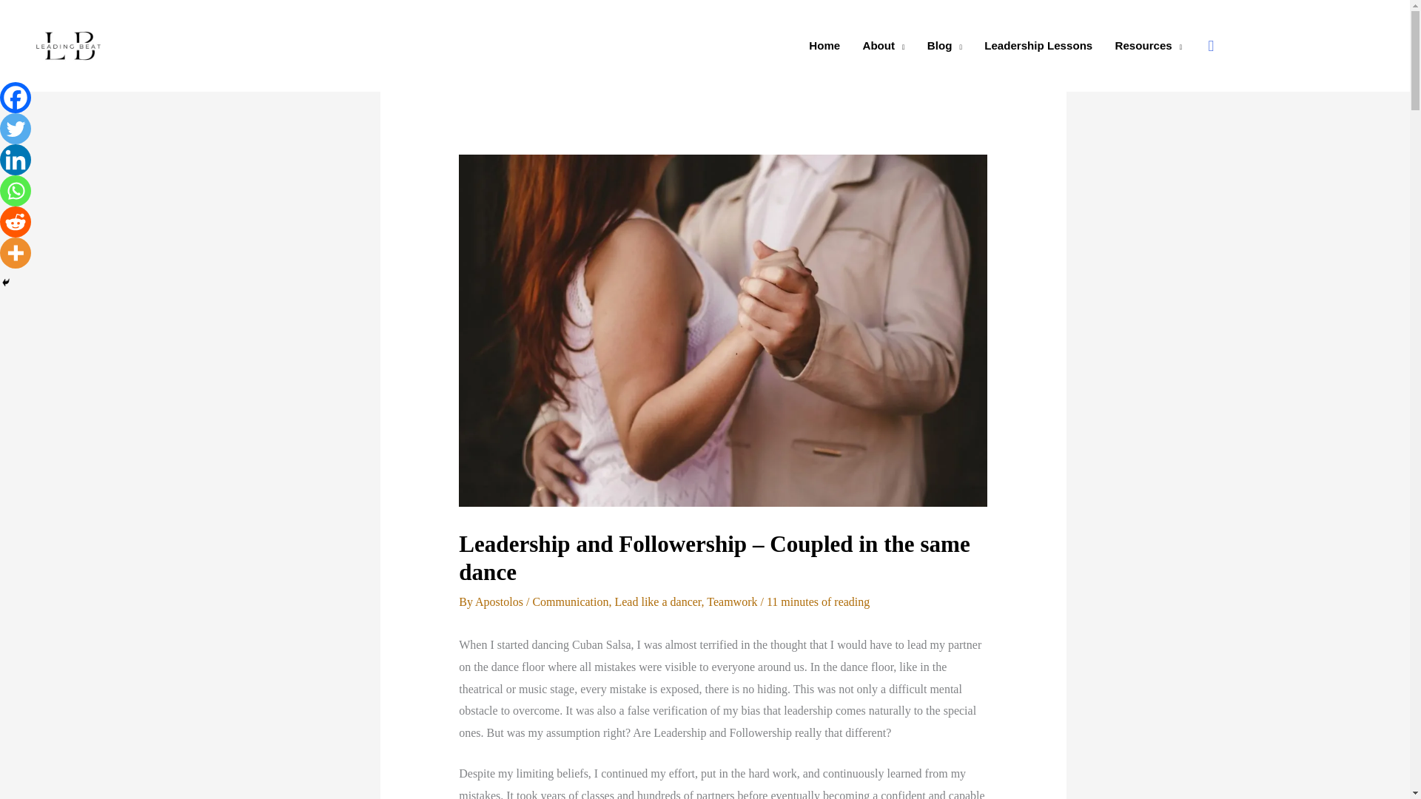 The height and width of the screenshot is (799, 1421). What do you see at coordinates (16, 221) in the screenshot?
I see `Reddit` at bounding box center [16, 221].